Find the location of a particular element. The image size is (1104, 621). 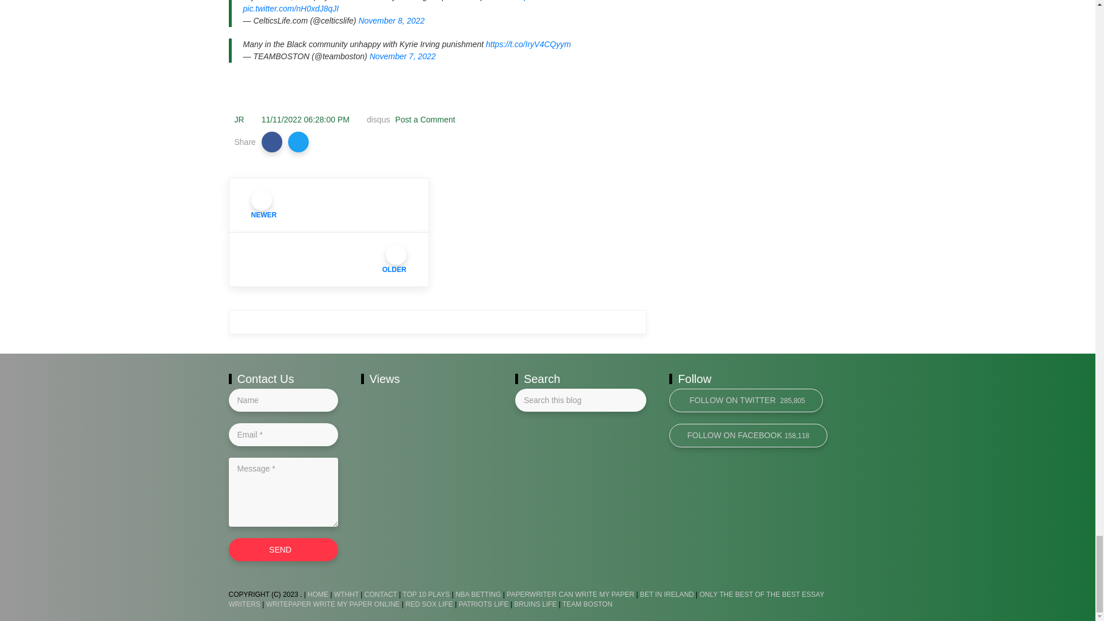

author profile is located at coordinates (239, 120).